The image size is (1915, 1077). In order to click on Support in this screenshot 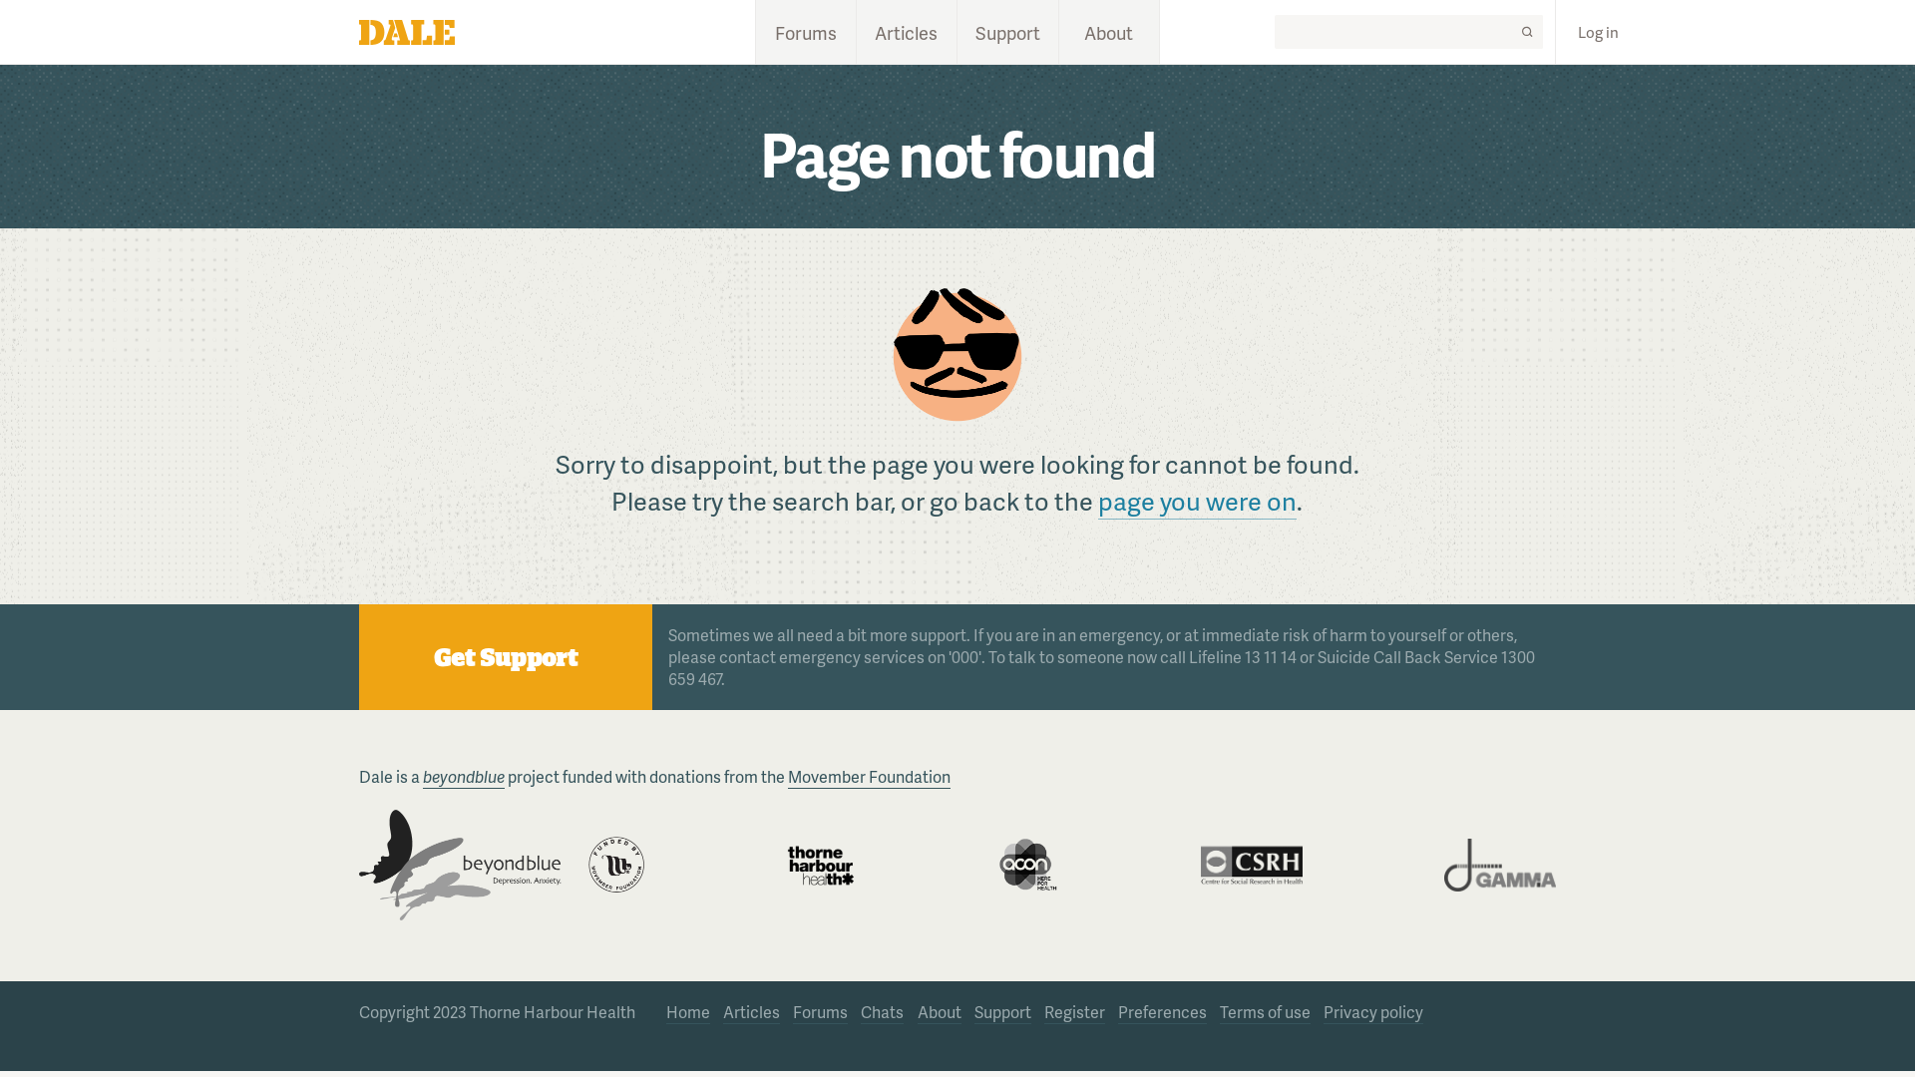, I will do `click(1003, 1012)`.